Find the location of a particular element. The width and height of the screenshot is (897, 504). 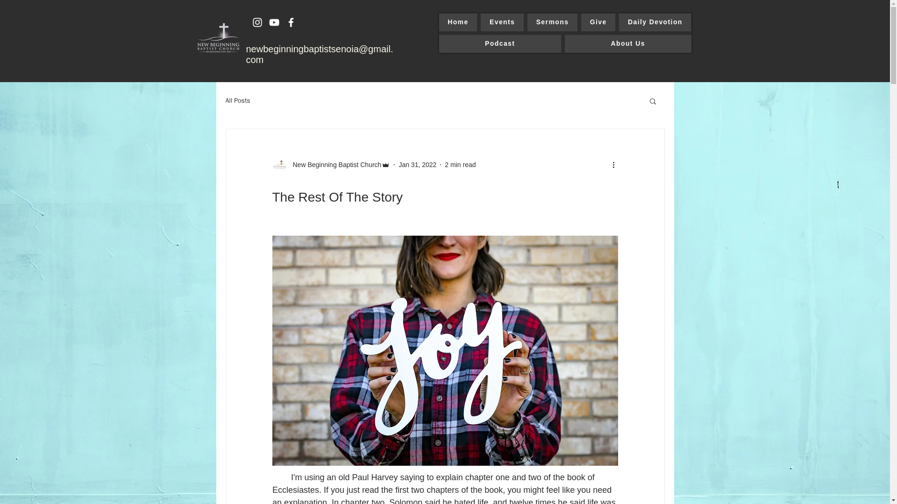

Sermons is located at coordinates (552, 22).